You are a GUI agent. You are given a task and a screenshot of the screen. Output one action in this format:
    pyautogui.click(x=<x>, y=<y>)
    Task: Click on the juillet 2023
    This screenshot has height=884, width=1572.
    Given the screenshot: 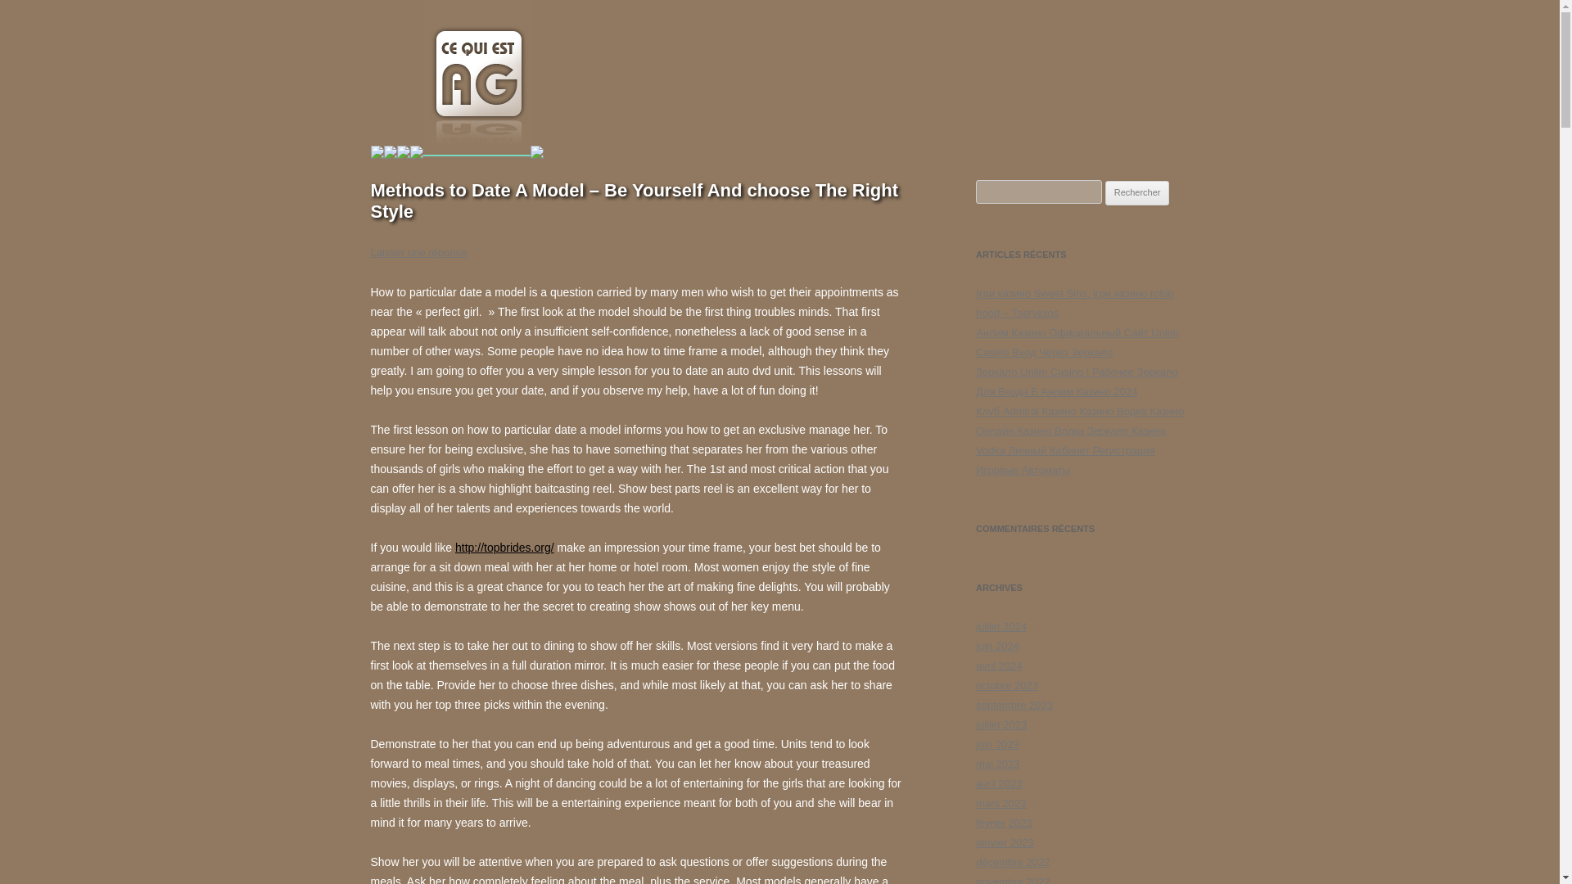 What is the action you would take?
    pyautogui.click(x=1001, y=725)
    